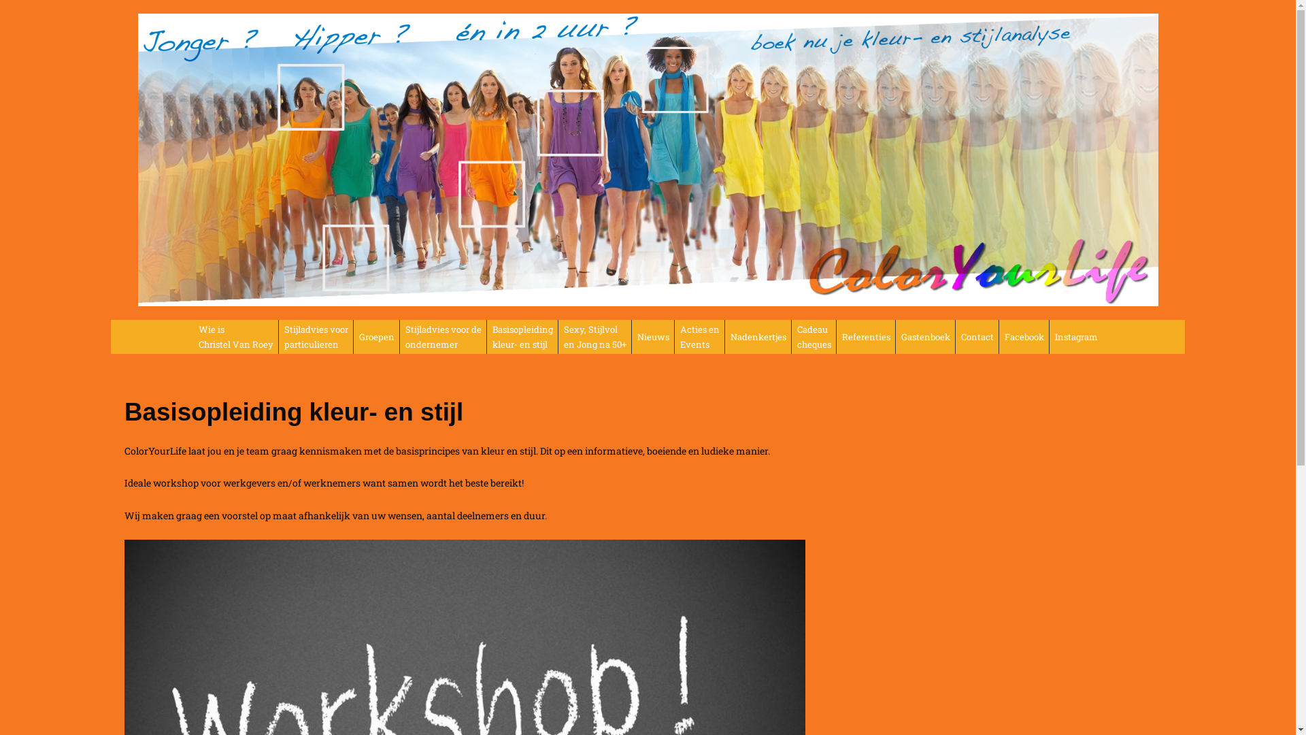 The height and width of the screenshot is (735, 1306). I want to click on Nadenkertjes, so click(758, 337).